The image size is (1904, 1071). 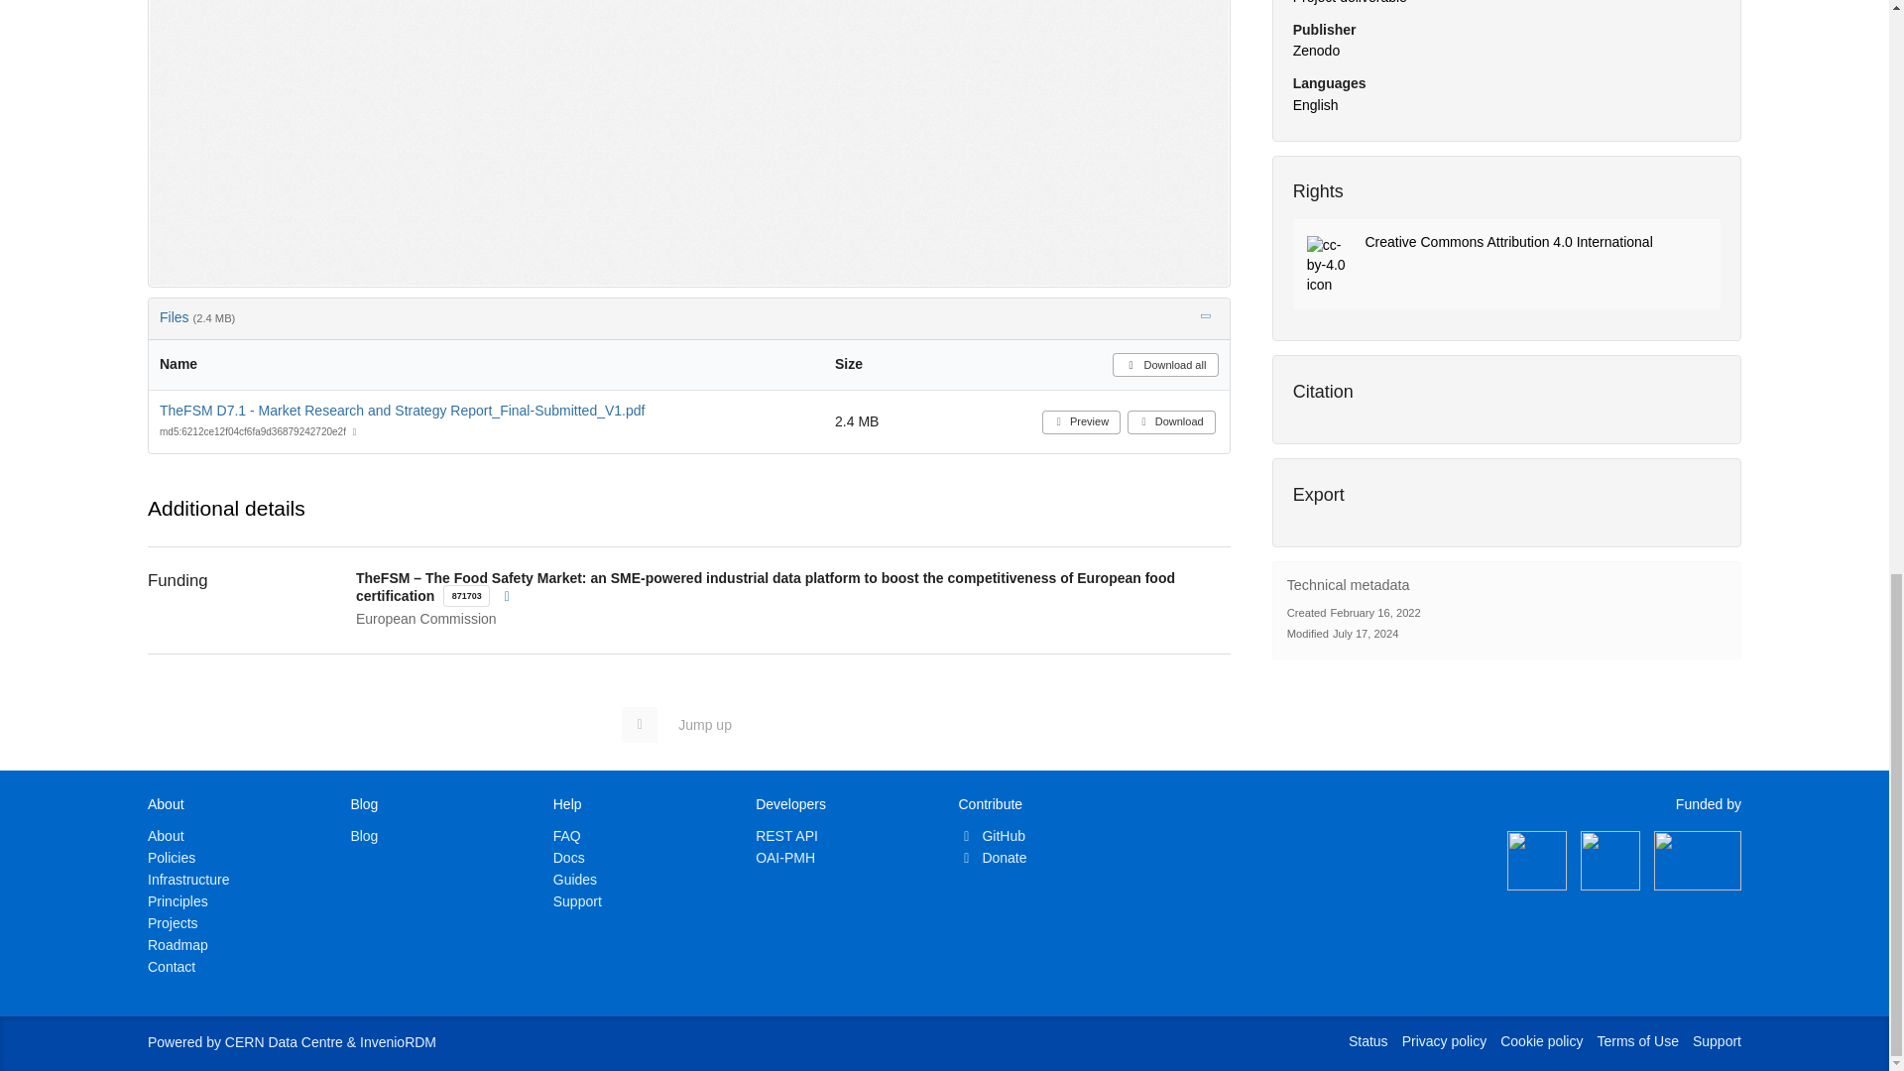 I want to click on Download all, so click(x=1164, y=365).